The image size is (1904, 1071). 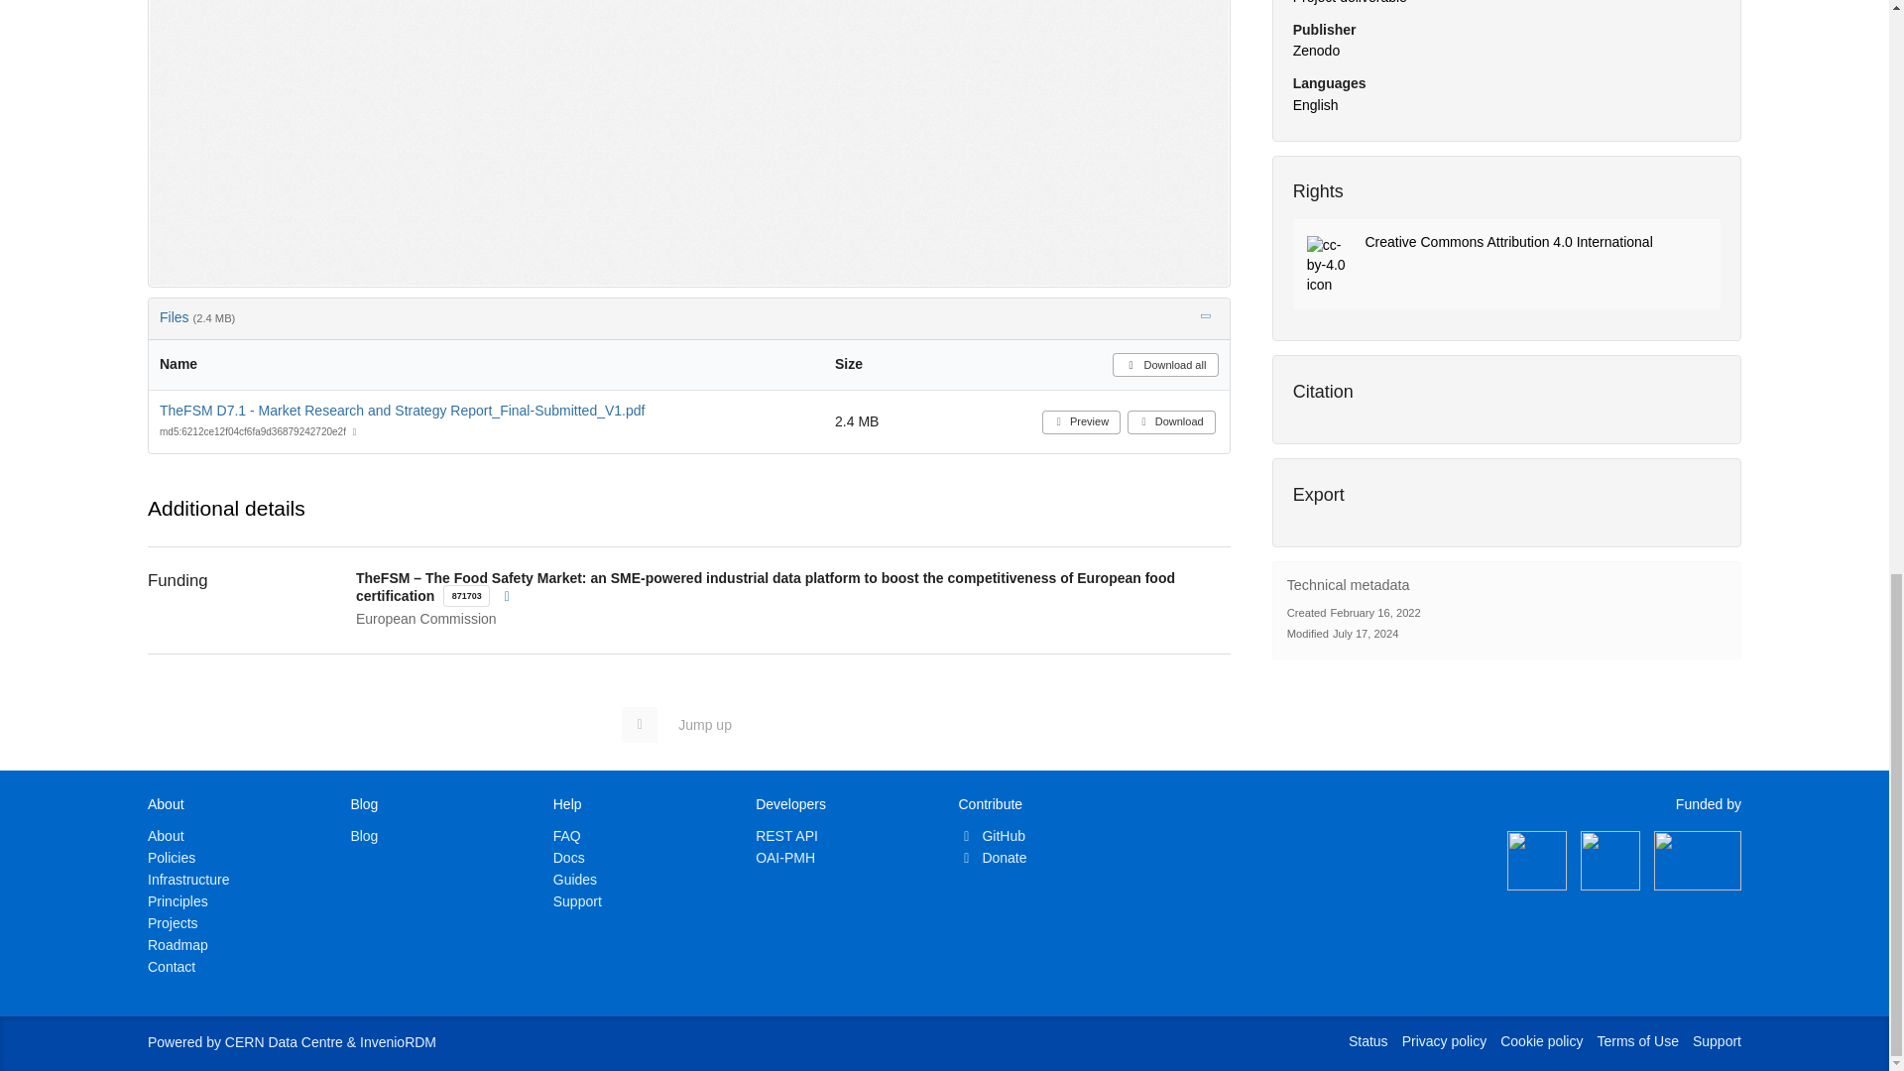 I want to click on Download all, so click(x=1164, y=365).